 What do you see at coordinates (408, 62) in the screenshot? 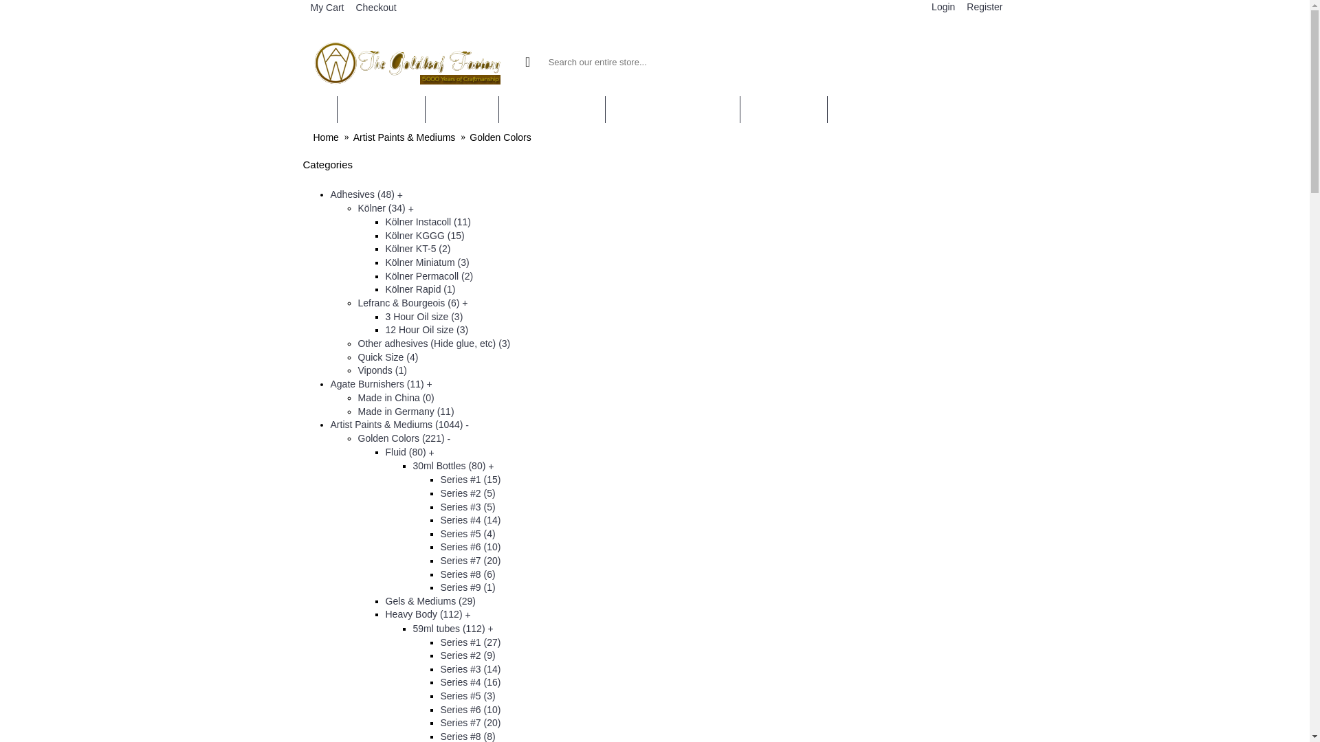
I see `The Gold leaf Factory International` at bounding box center [408, 62].